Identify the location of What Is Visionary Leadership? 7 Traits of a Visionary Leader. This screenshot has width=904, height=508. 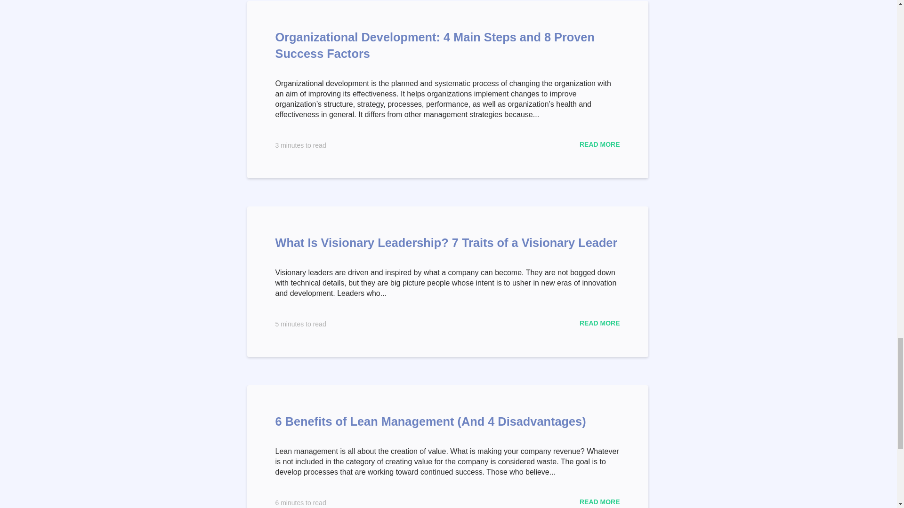
(446, 243).